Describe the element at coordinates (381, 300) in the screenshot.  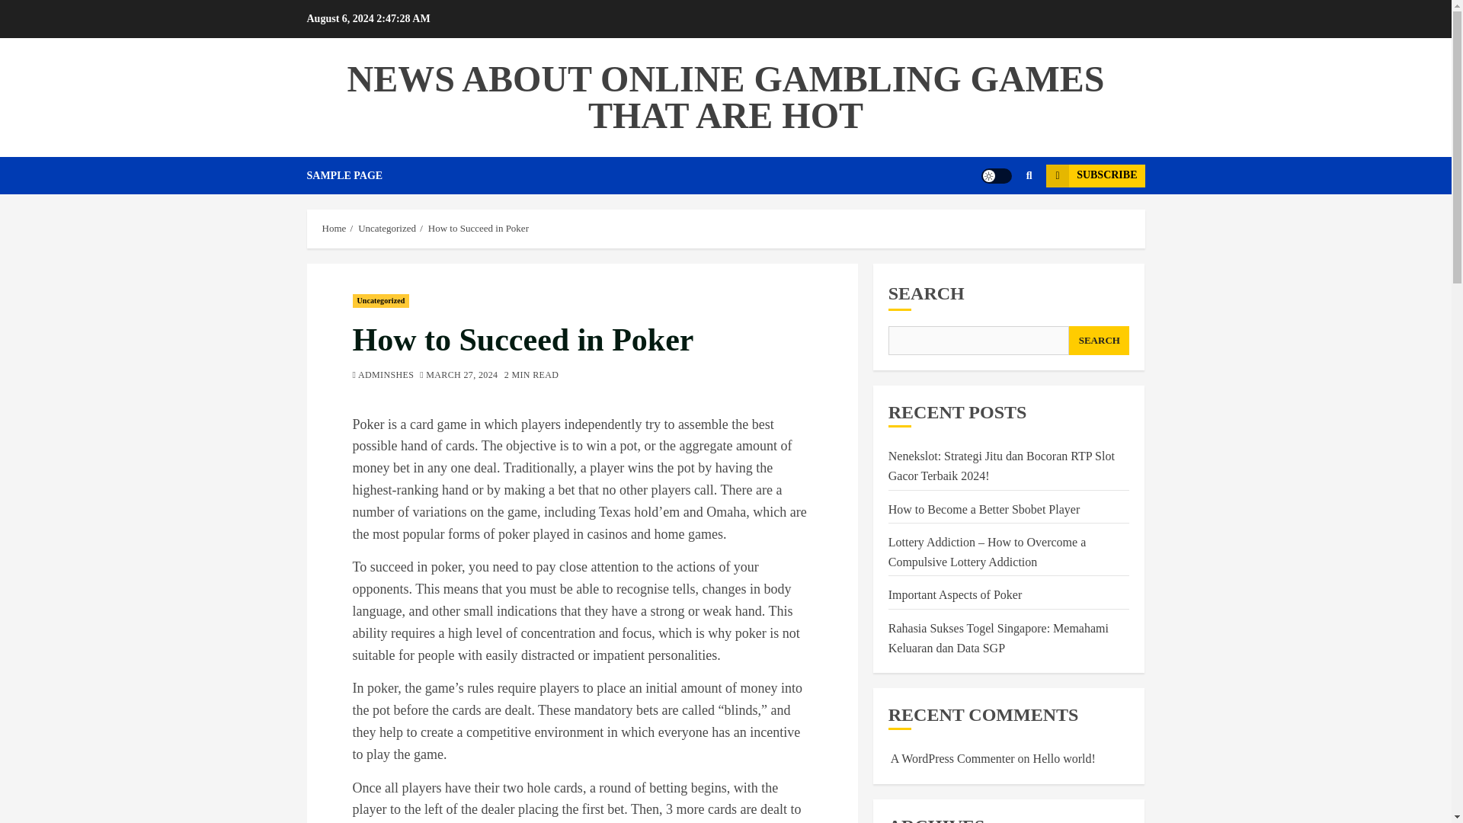
I see `Uncategorized` at that location.